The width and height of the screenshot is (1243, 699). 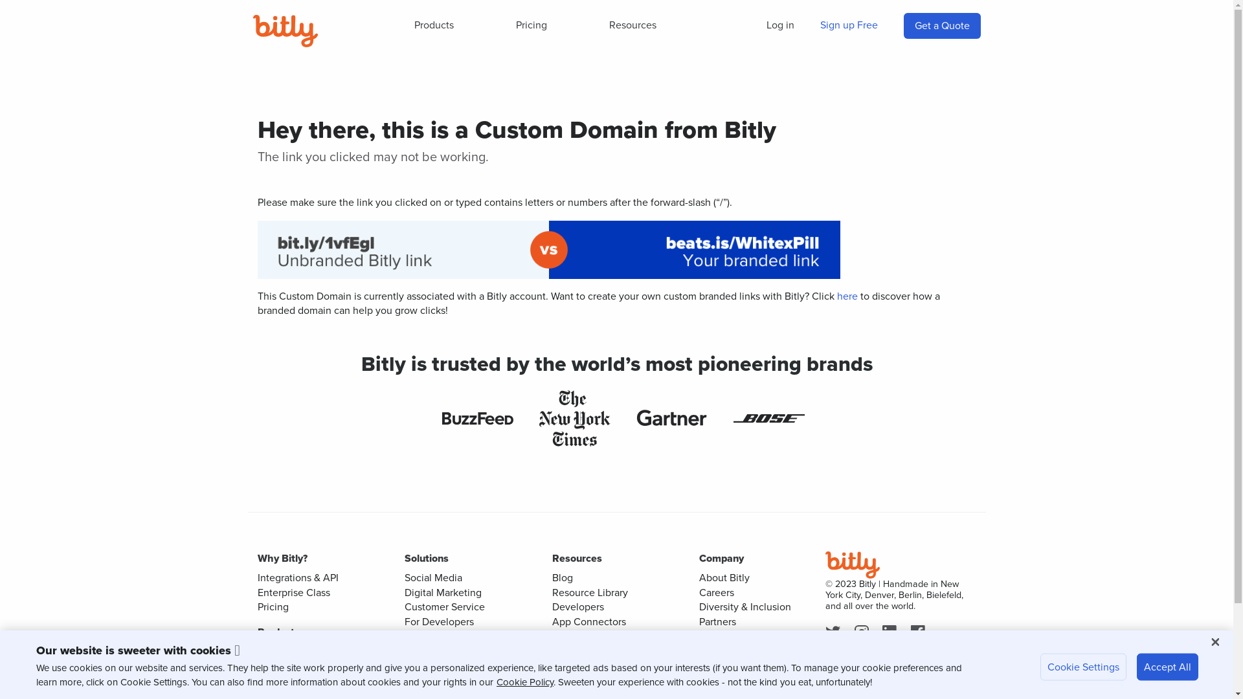 What do you see at coordinates (443, 593) in the screenshot?
I see `Digital Marketing` at bounding box center [443, 593].